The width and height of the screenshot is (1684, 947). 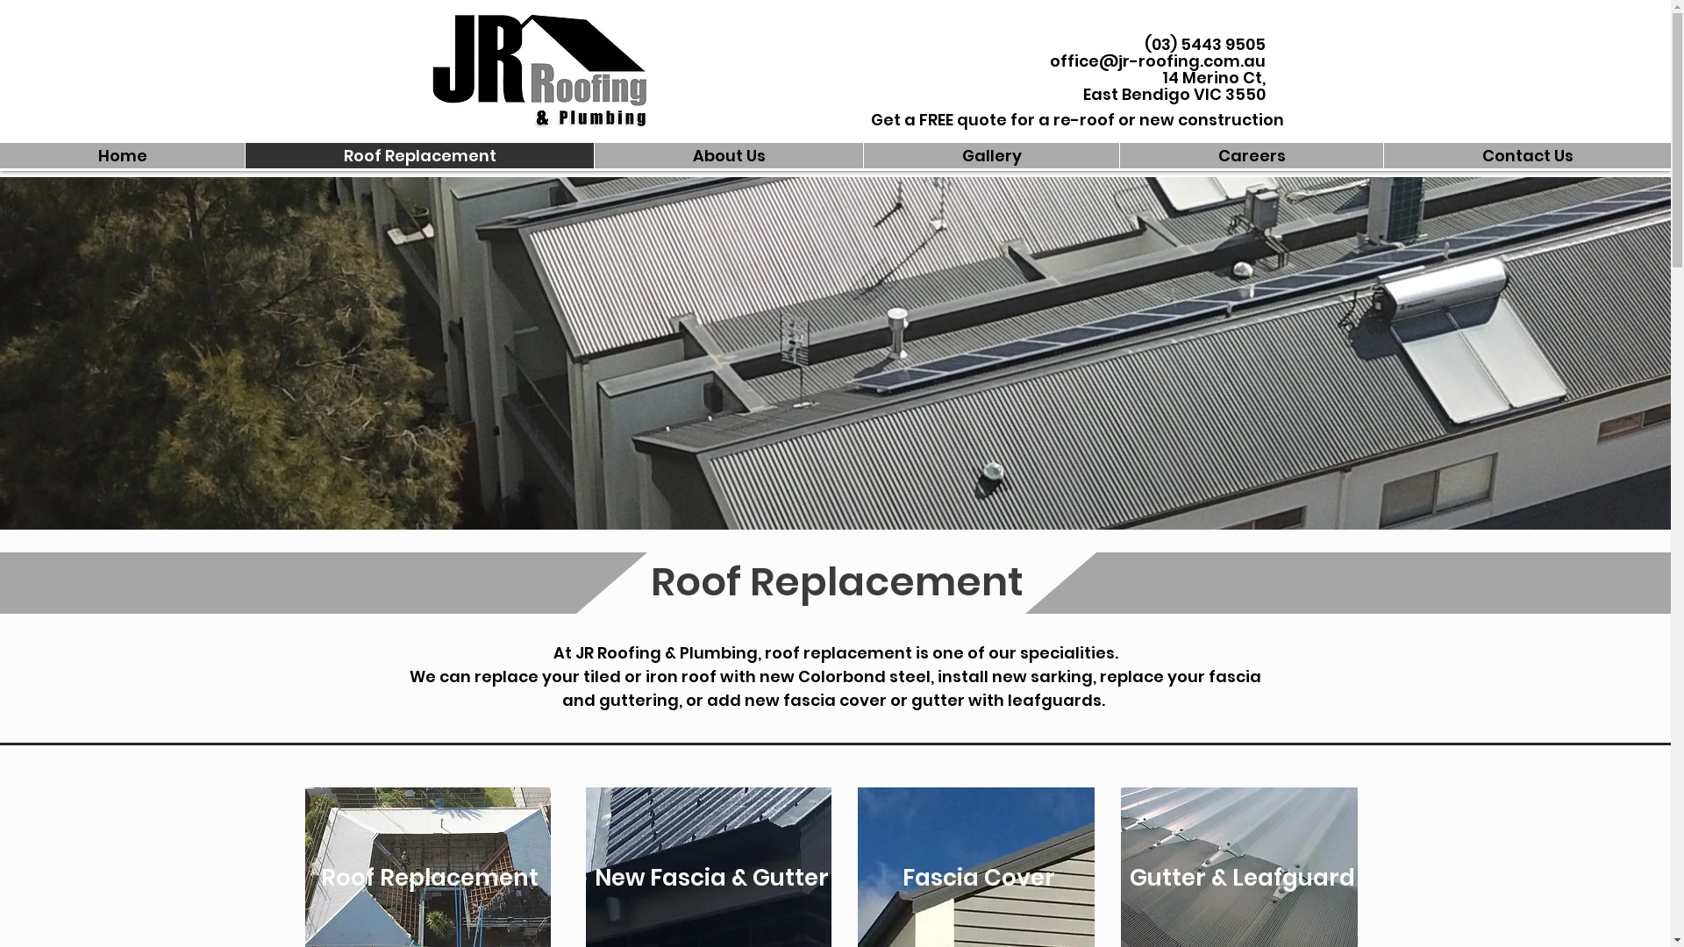 What do you see at coordinates (1251, 156) in the screenshot?
I see `Careers` at bounding box center [1251, 156].